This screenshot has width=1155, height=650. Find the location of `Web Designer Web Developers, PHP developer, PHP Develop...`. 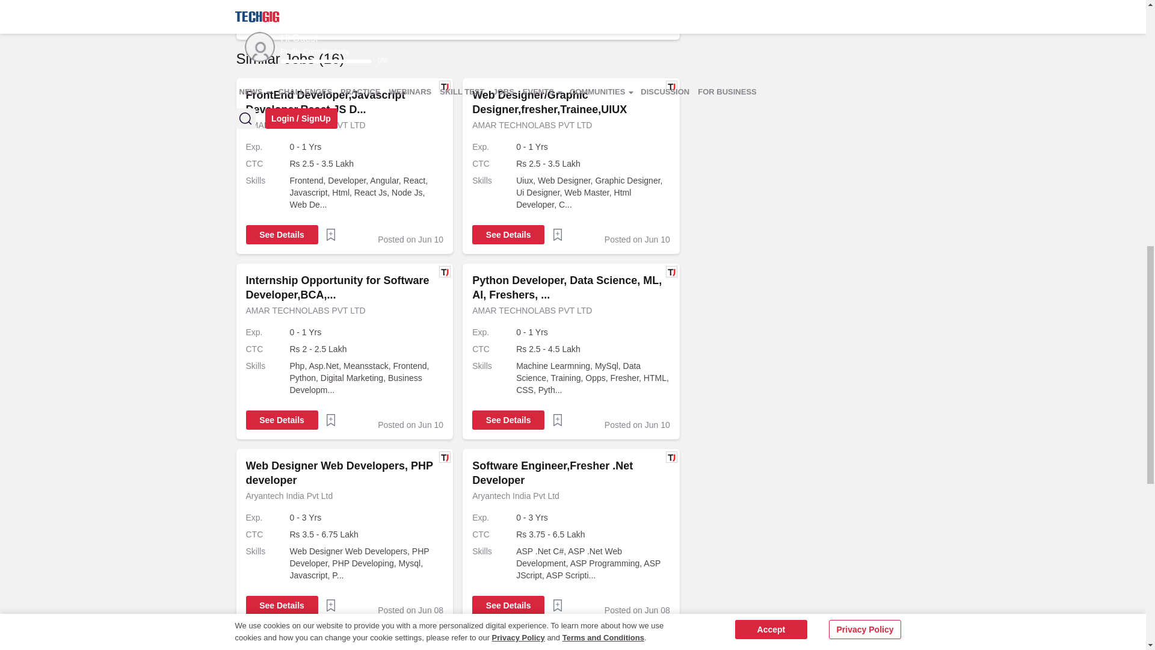

Web Designer Web Developers, PHP developer, PHP Develop... is located at coordinates (366, 563).